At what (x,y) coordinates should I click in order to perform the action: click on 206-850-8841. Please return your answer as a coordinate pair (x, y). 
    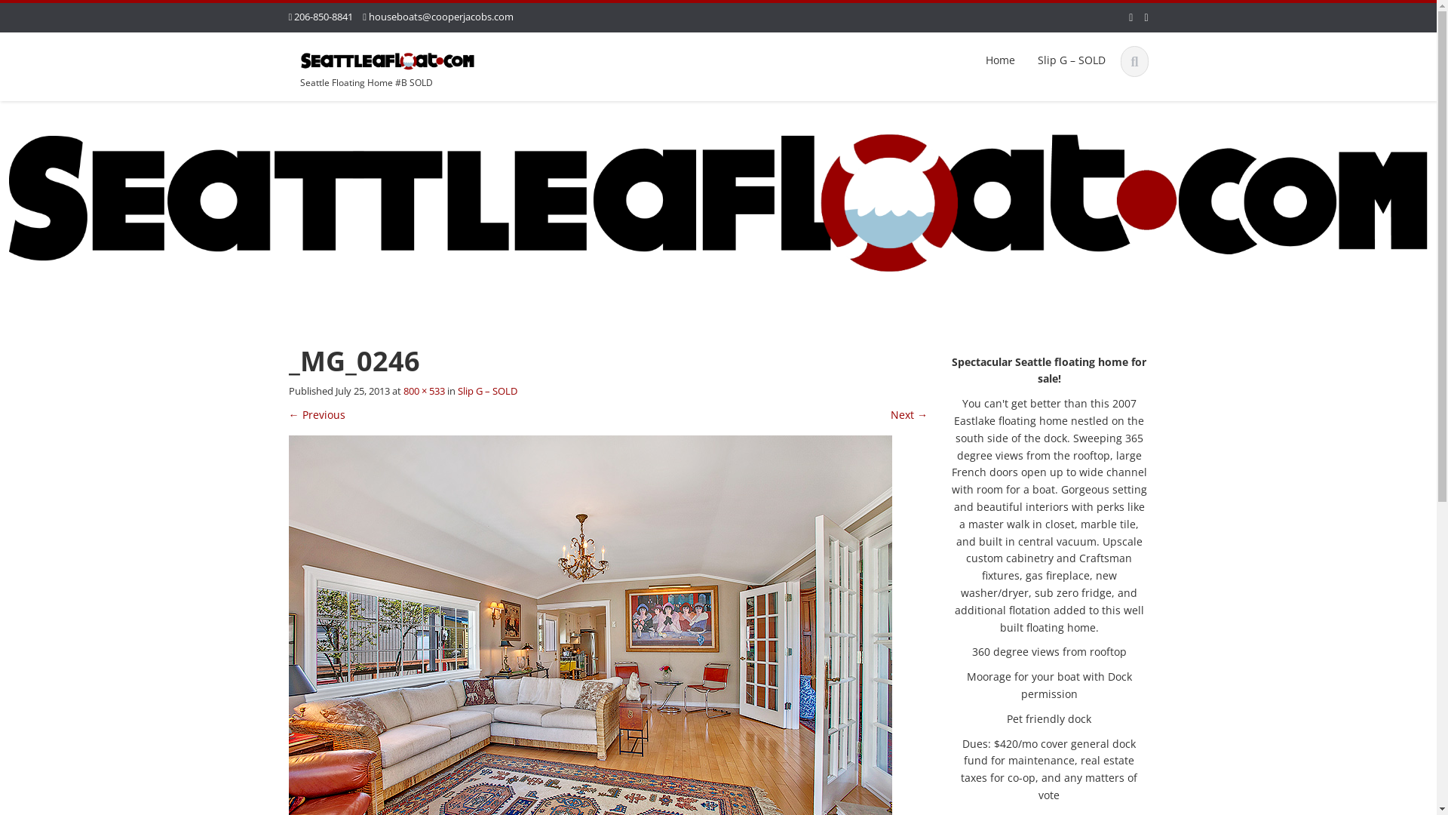
    Looking at the image, I should click on (324, 17).